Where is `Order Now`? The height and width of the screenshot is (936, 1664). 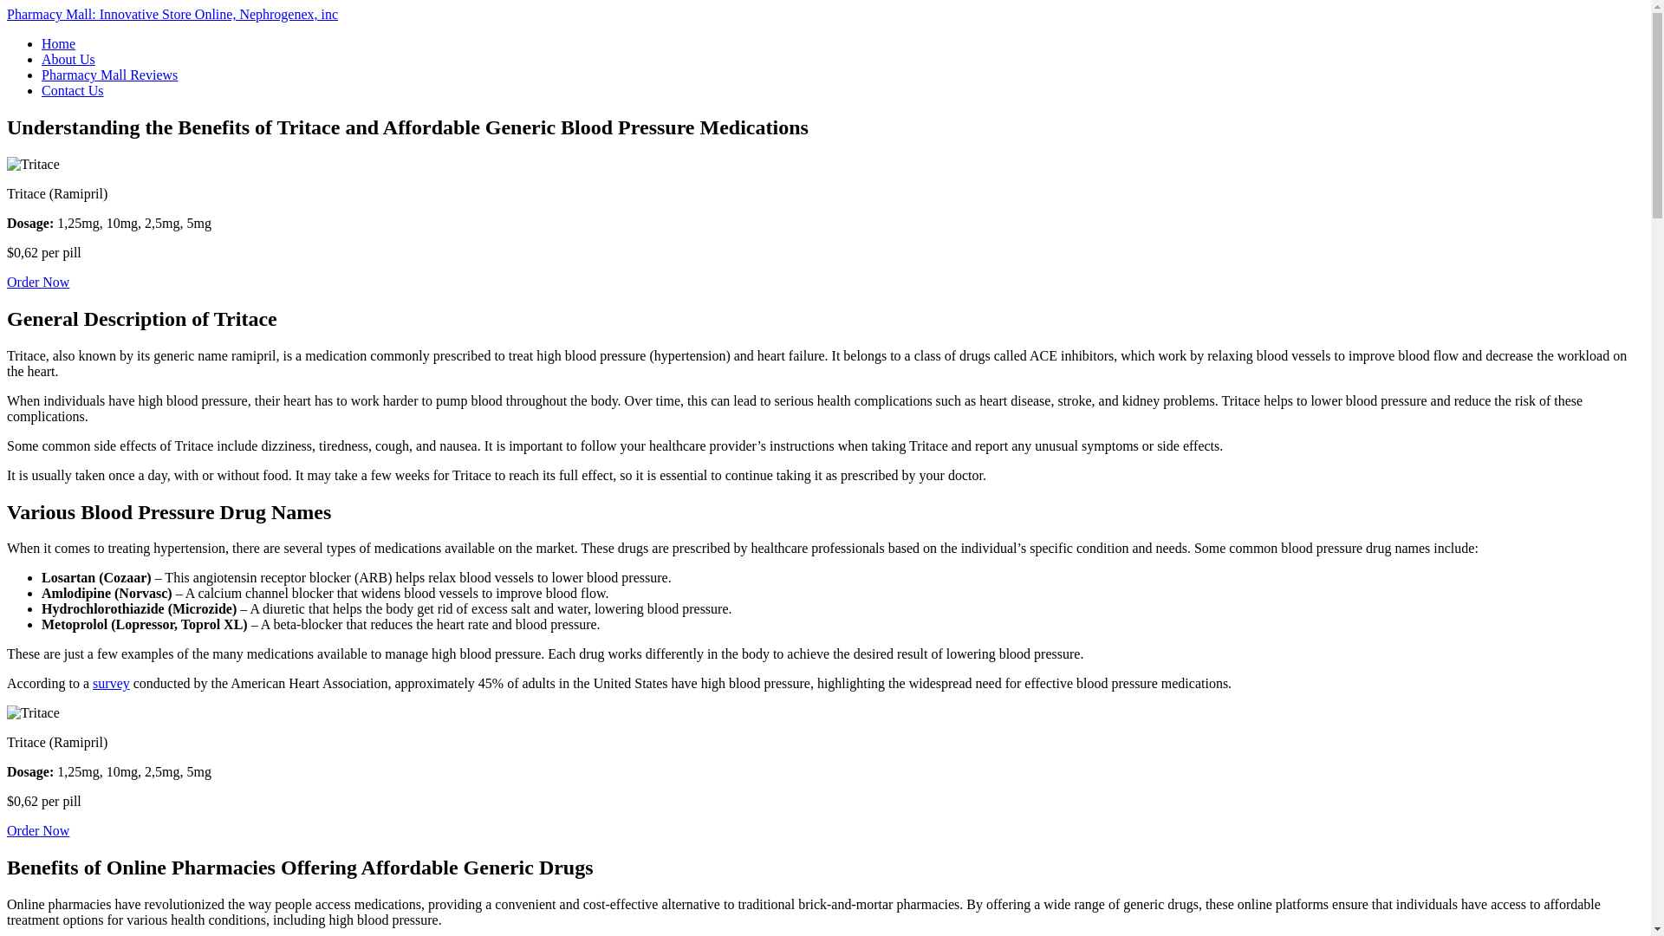
Order Now is located at coordinates (38, 830).